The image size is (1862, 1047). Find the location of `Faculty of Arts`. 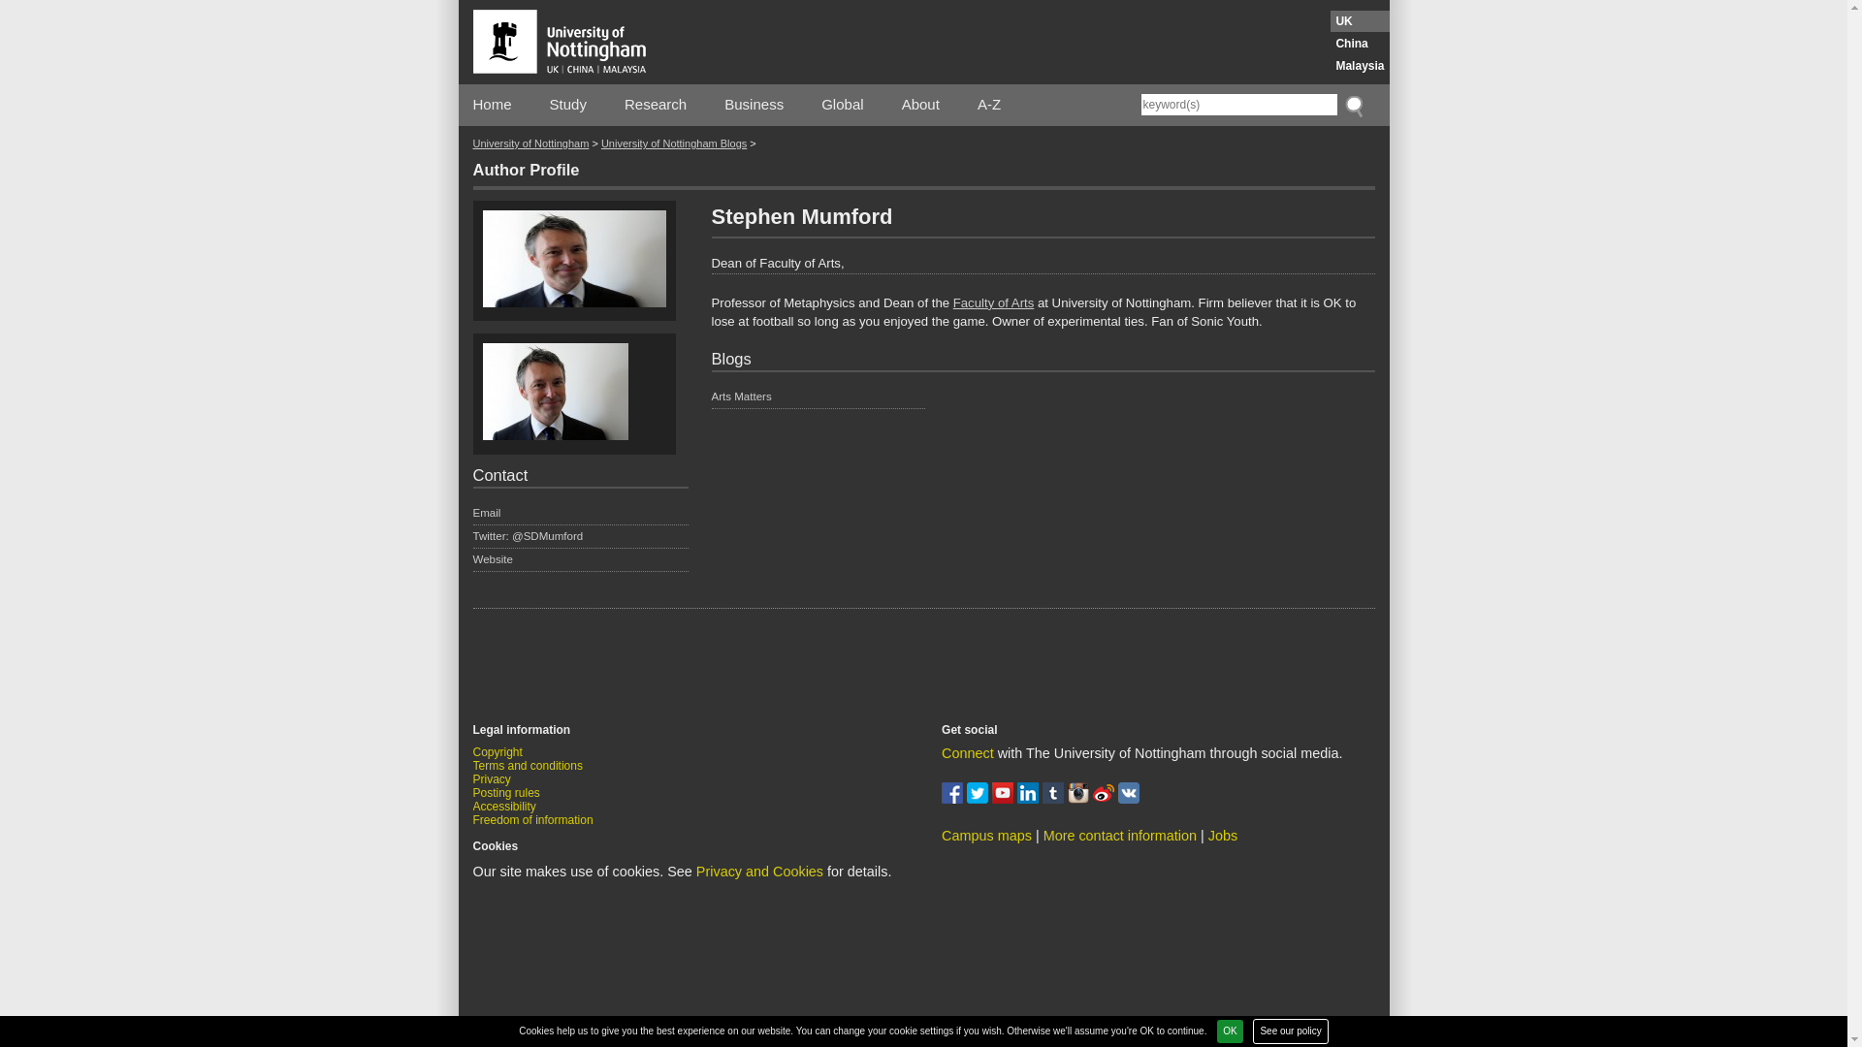

Faculty of Arts is located at coordinates (994, 302).